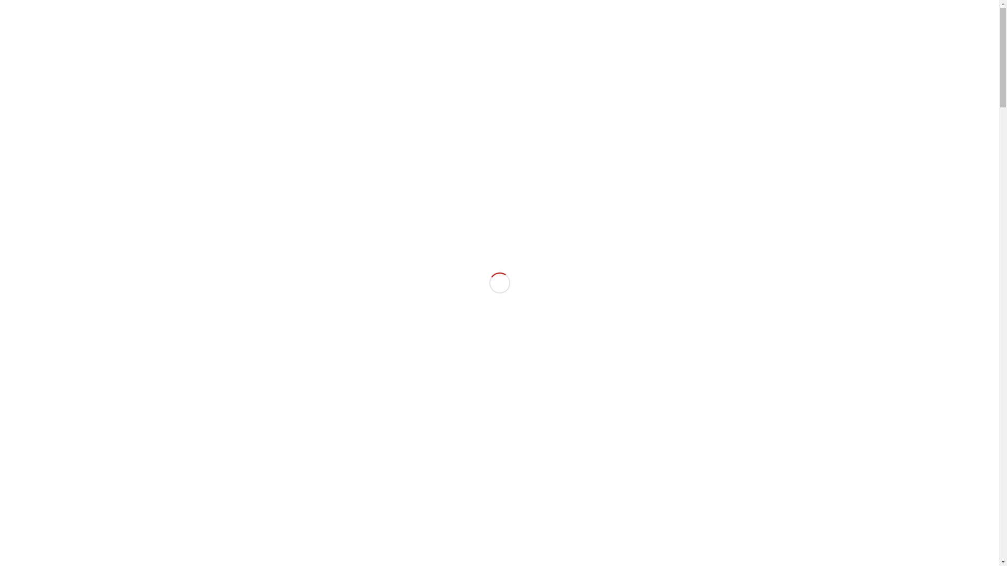 Image resolution: width=1007 pixels, height=566 pixels. What do you see at coordinates (633, 47) in the screenshot?
I see `Services` at bounding box center [633, 47].